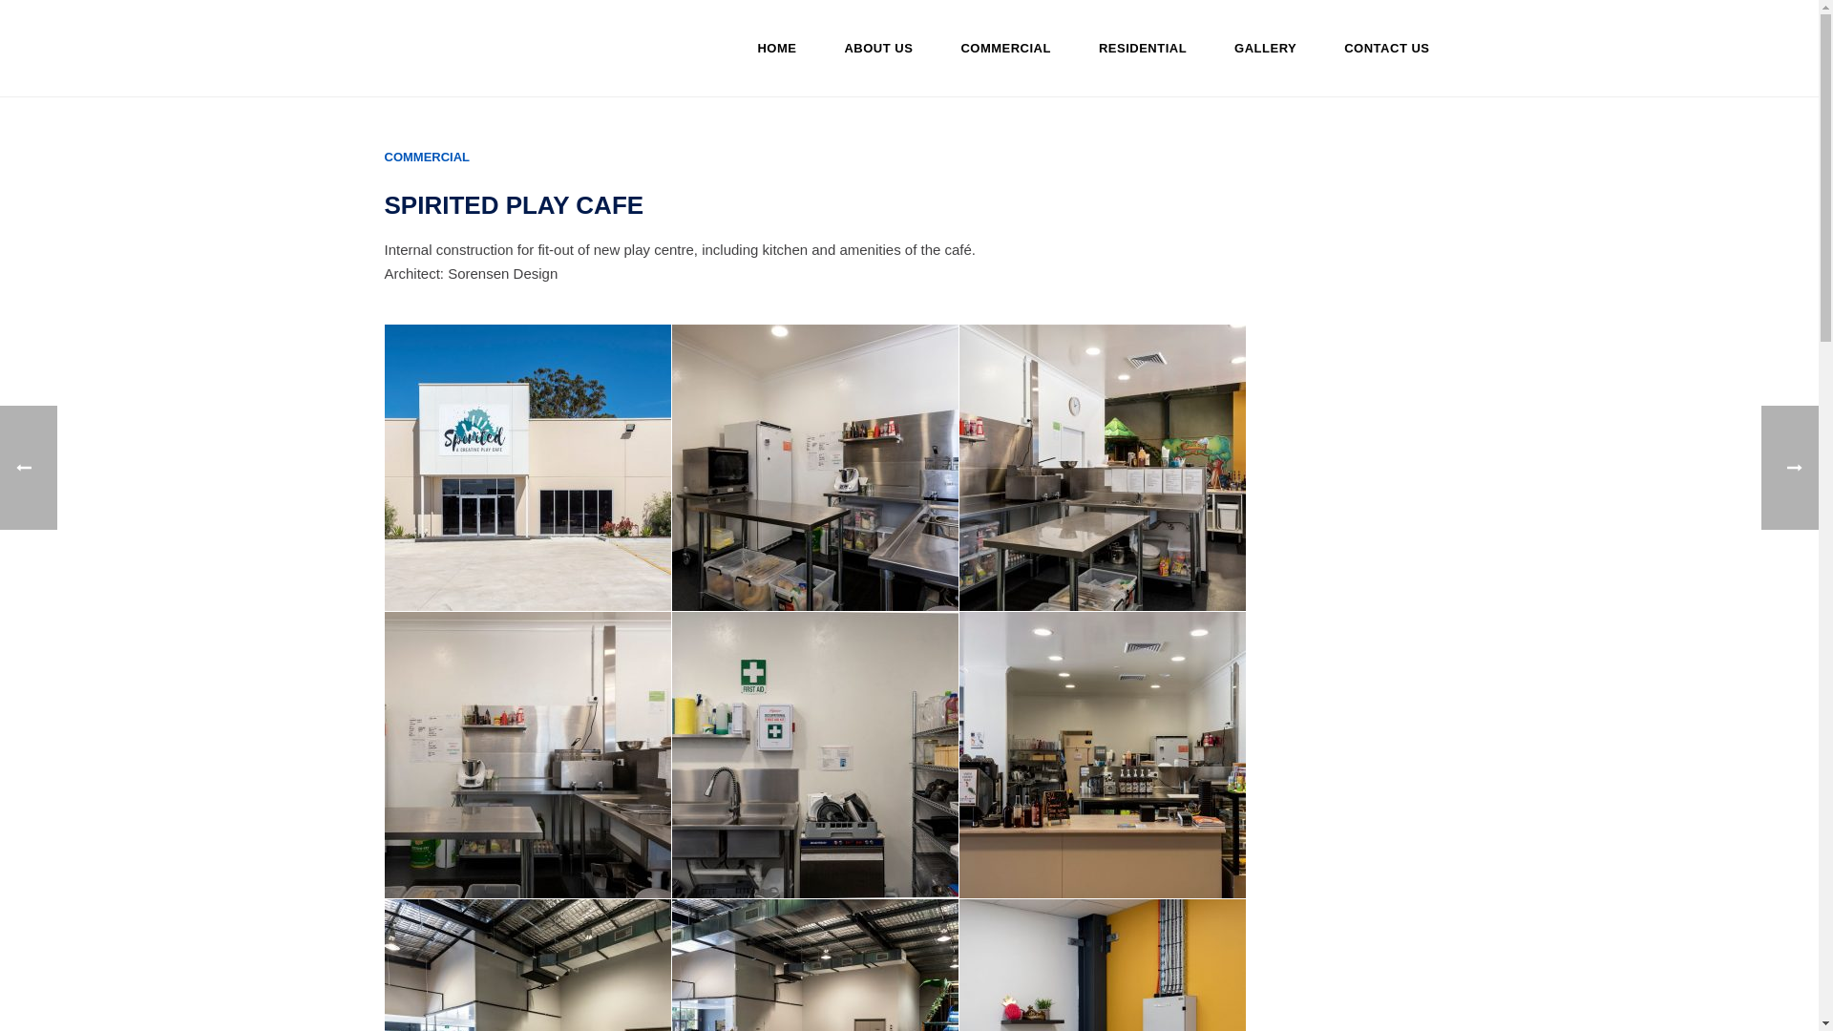 The width and height of the screenshot is (1833, 1031). I want to click on 017-jt-20181120-0422-modifier-modifier, so click(815, 468).